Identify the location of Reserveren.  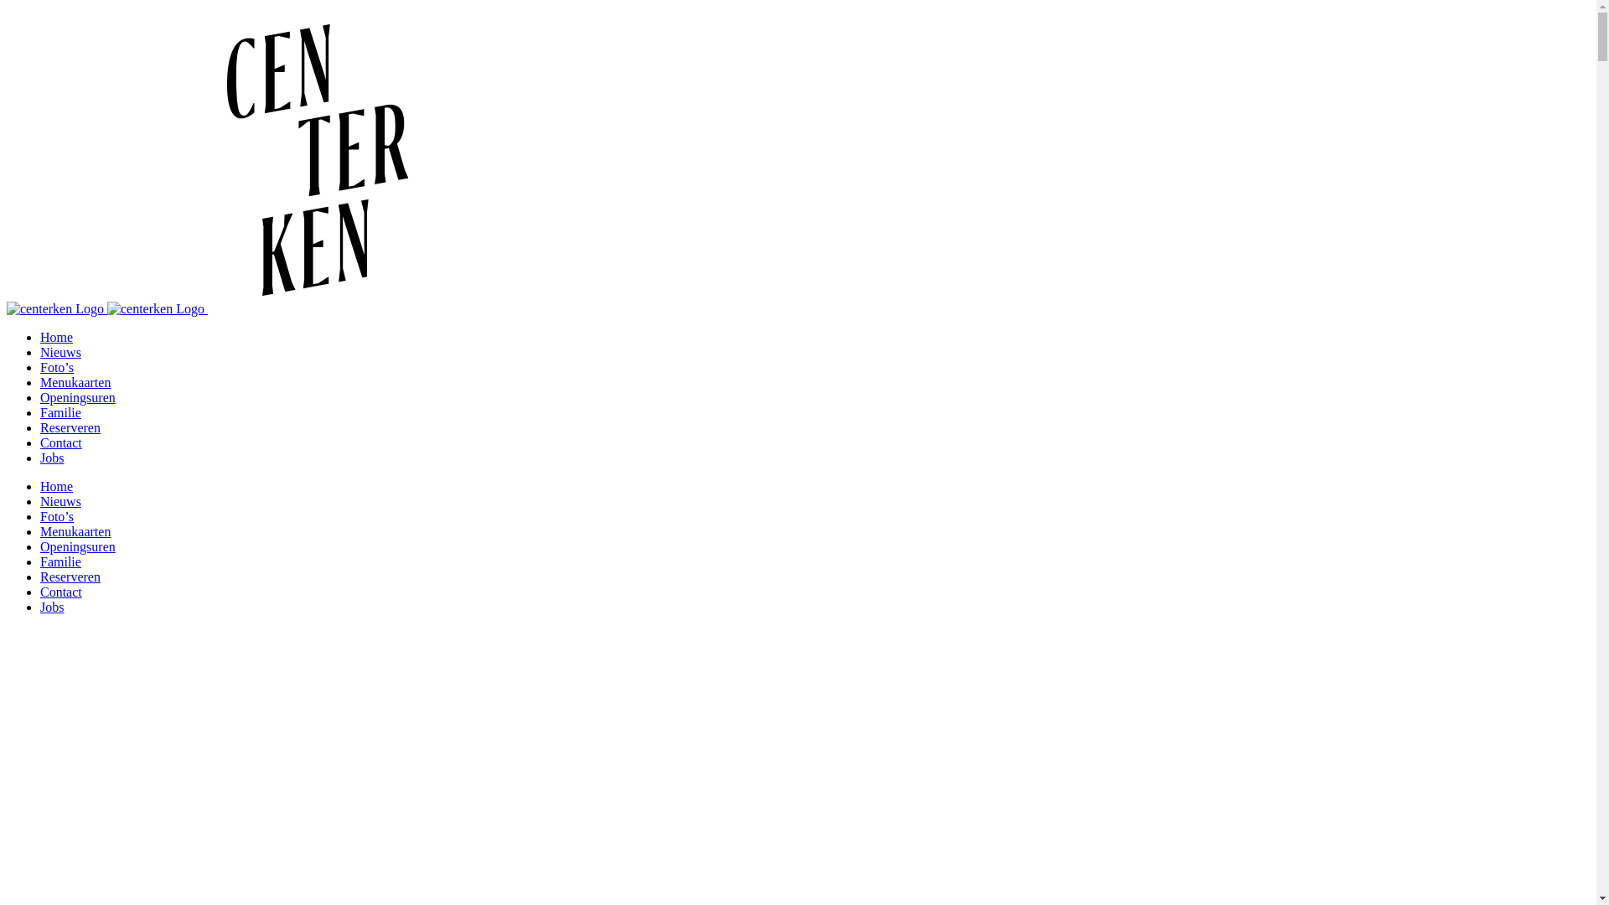
(70, 427).